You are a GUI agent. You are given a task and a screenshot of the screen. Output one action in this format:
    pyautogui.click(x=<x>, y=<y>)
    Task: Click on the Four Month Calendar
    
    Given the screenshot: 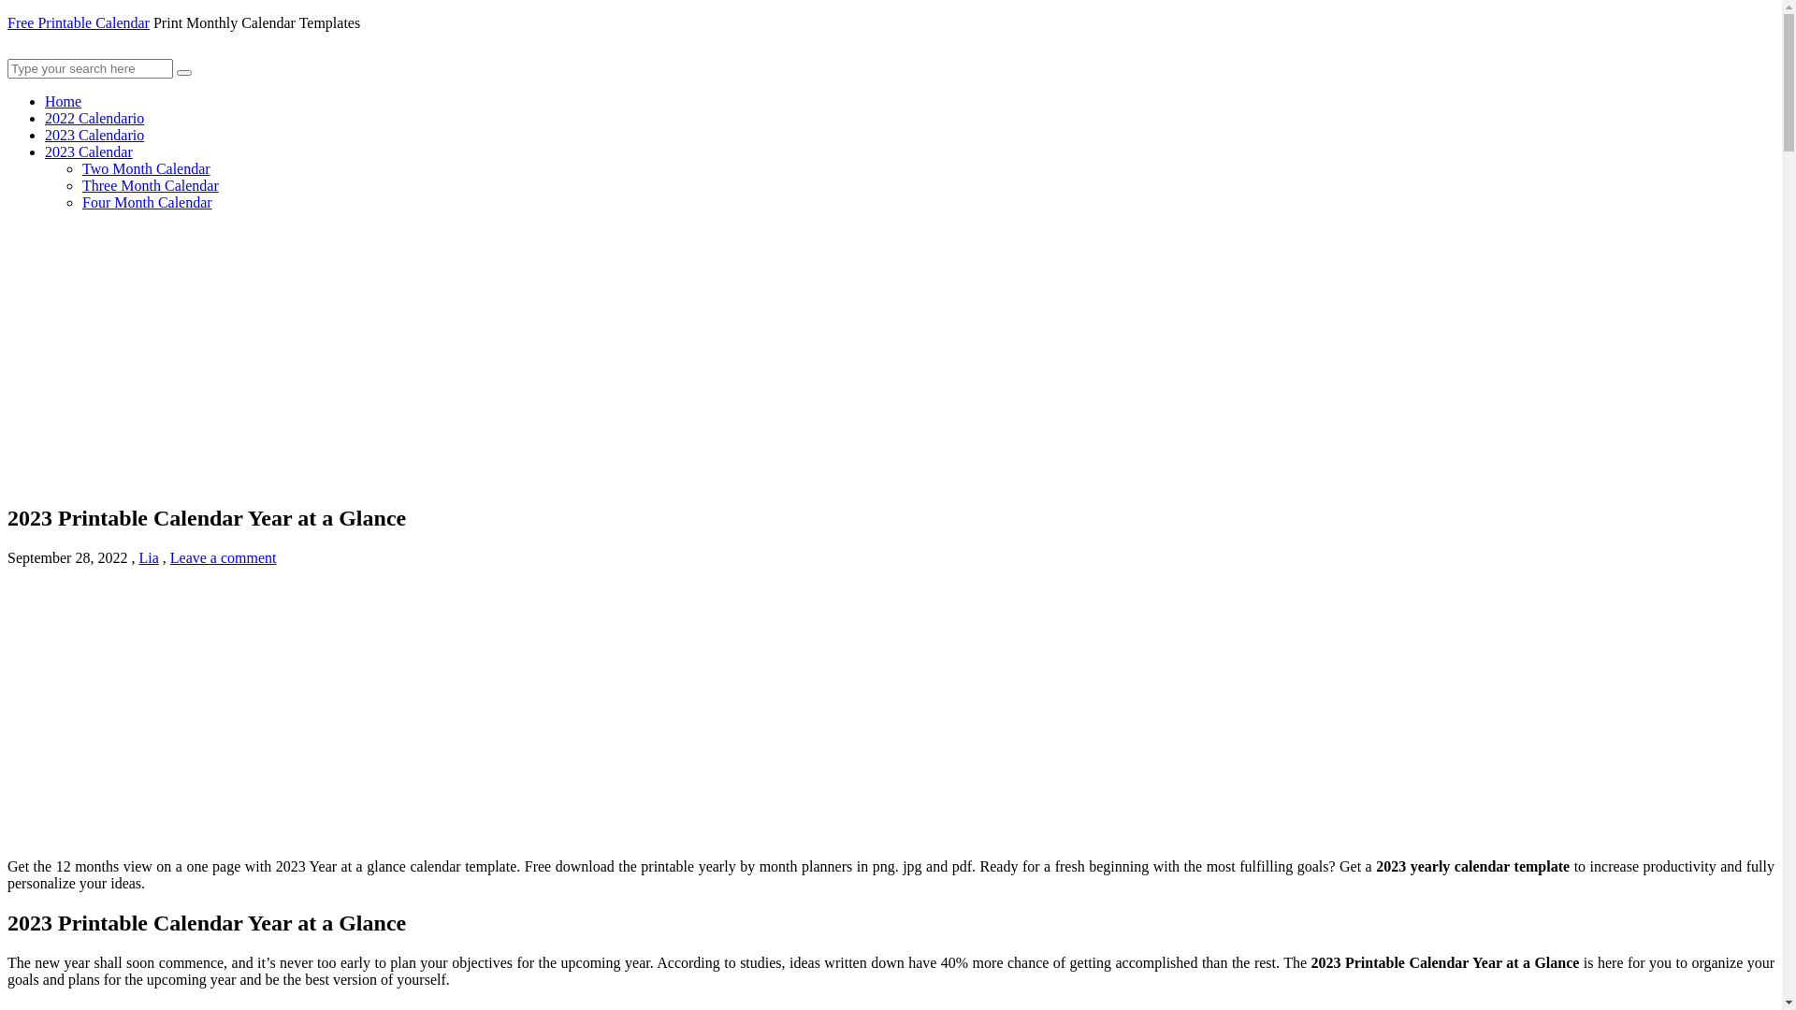 What is the action you would take?
    pyautogui.click(x=148, y=202)
    